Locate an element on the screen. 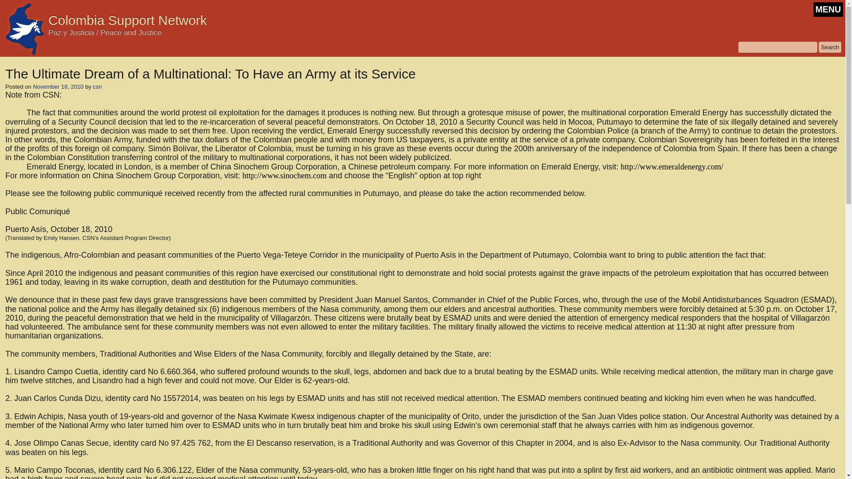  csn is located at coordinates (97, 86).